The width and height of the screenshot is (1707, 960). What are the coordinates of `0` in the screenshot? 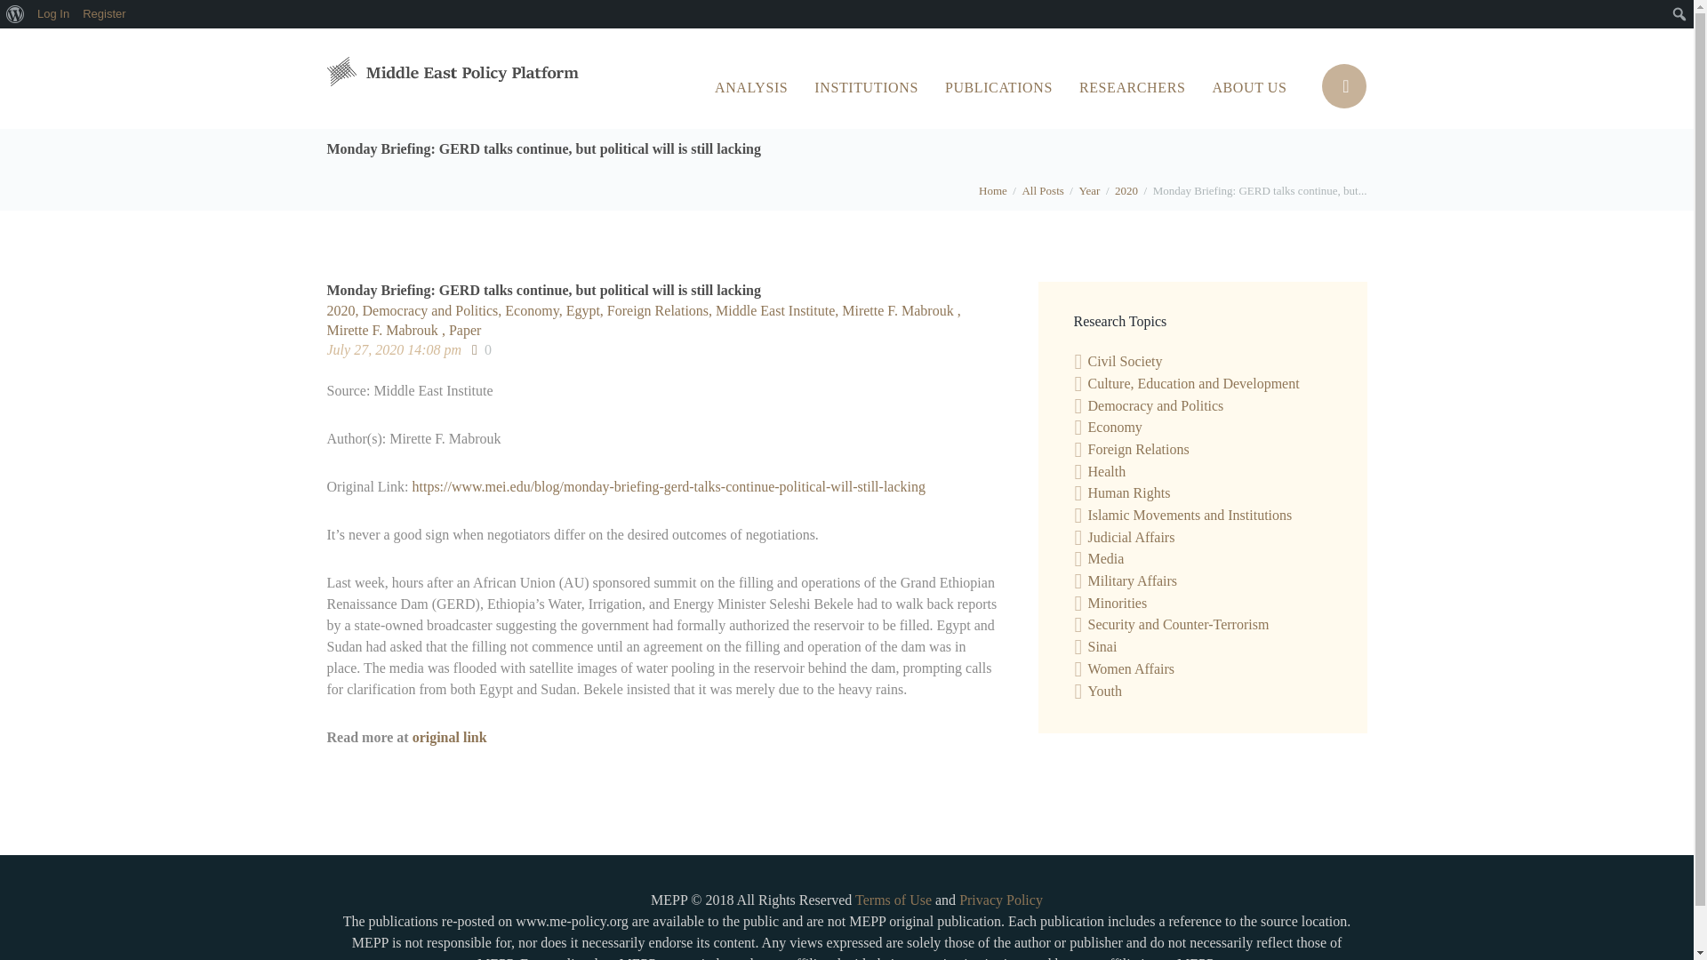 It's located at (482, 350).